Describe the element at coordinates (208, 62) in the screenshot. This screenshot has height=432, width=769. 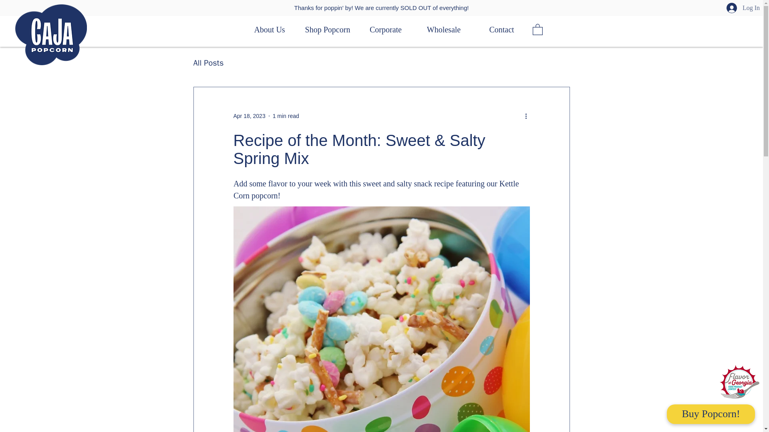
I see `All Posts` at that location.